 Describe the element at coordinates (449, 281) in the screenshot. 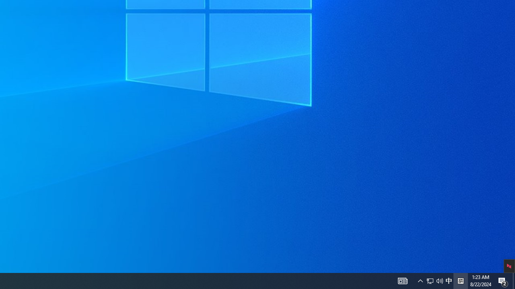

I see `Show desktop` at that location.